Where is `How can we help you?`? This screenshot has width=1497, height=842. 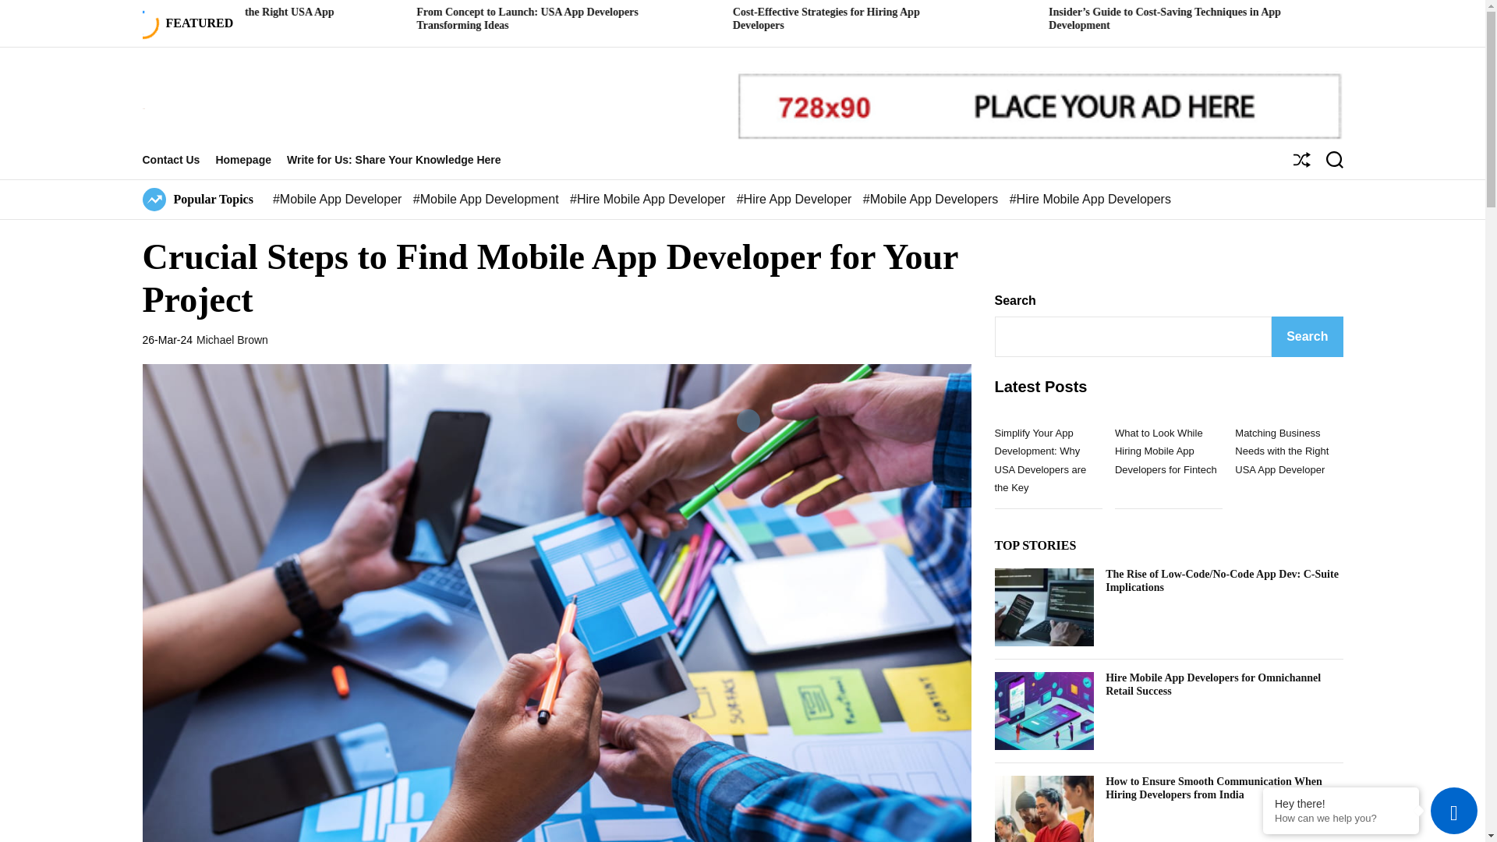 How can we help you? is located at coordinates (1341, 819).